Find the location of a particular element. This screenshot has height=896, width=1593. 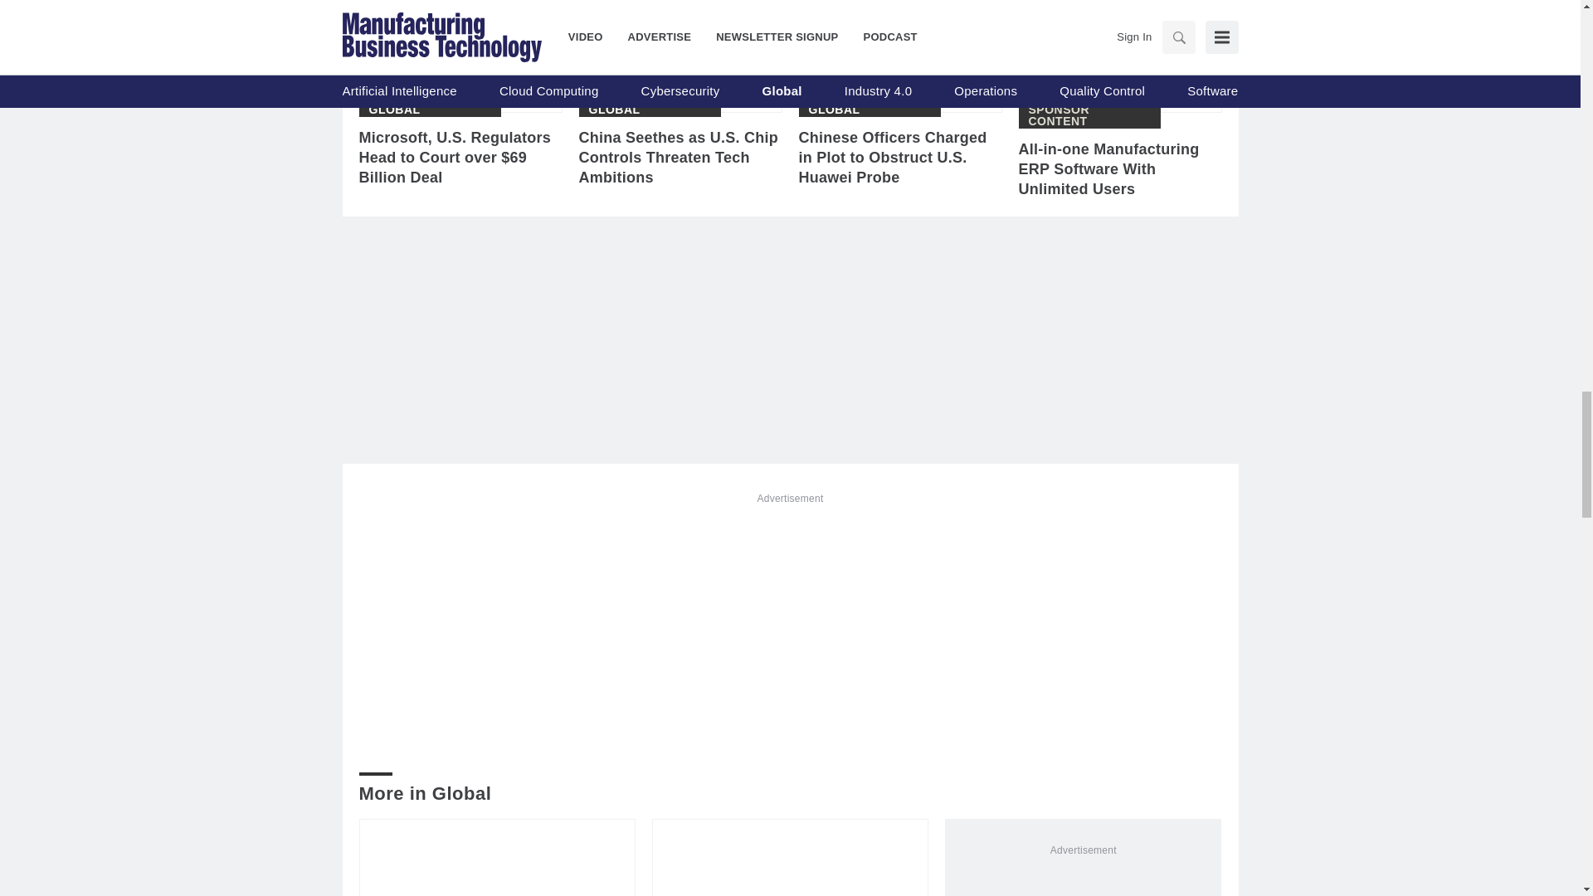

Global is located at coordinates (393, 110).